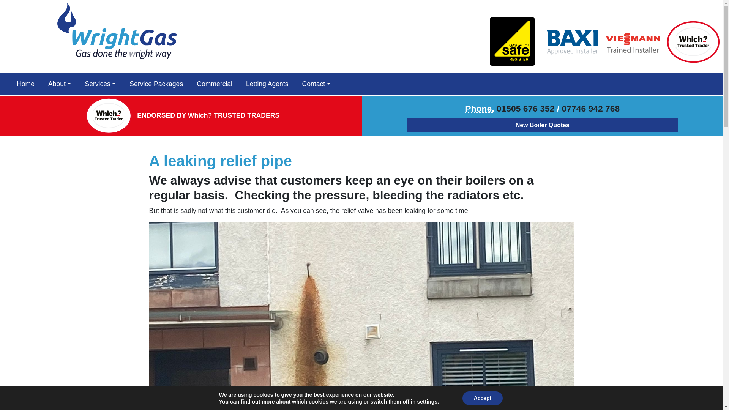 Image resolution: width=729 pixels, height=410 pixels. Describe the element at coordinates (267, 84) in the screenshot. I see `Letting Agents` at that location.